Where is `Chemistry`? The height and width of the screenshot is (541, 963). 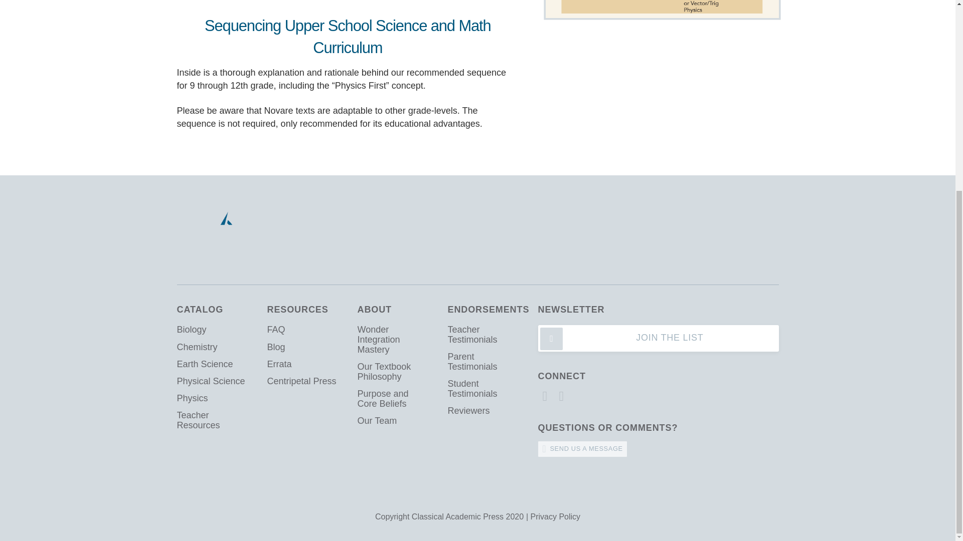
Chemistry is located at coordinates (212, 347).